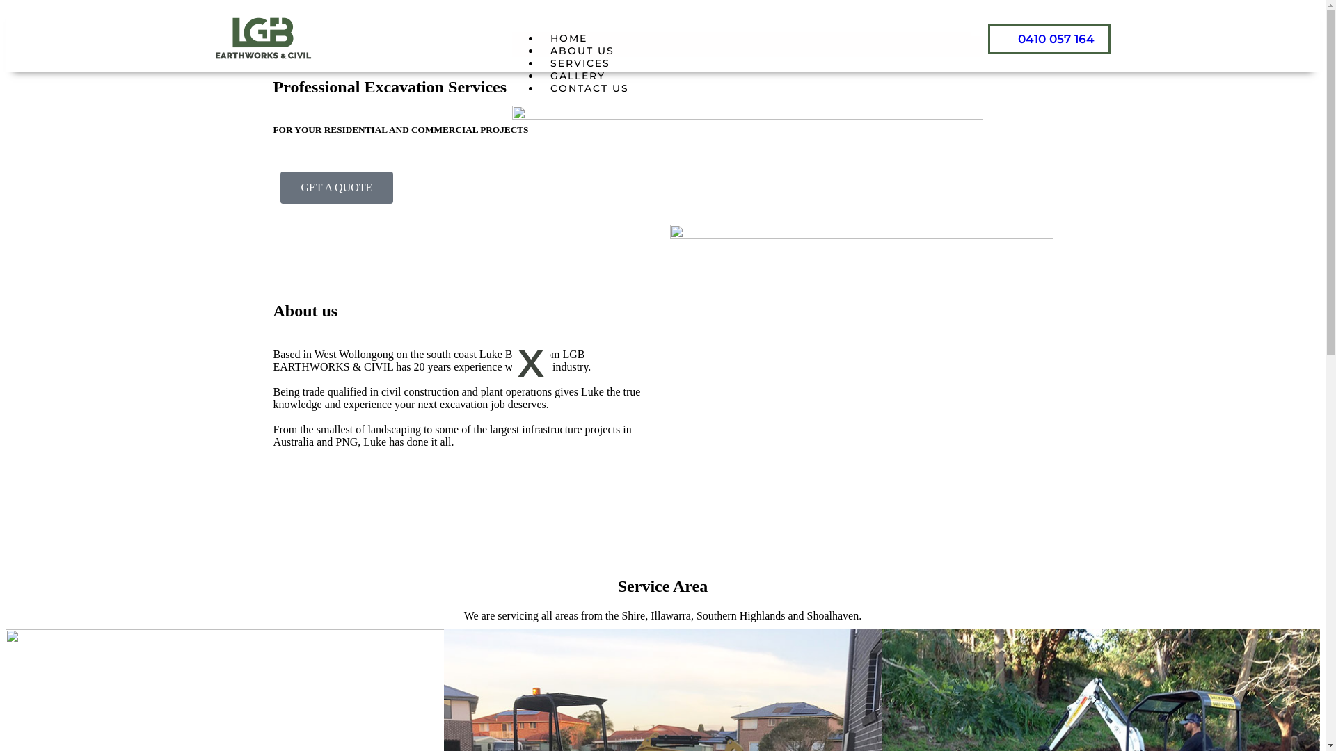  I want to click on CONTACT US, so click(590, 88).